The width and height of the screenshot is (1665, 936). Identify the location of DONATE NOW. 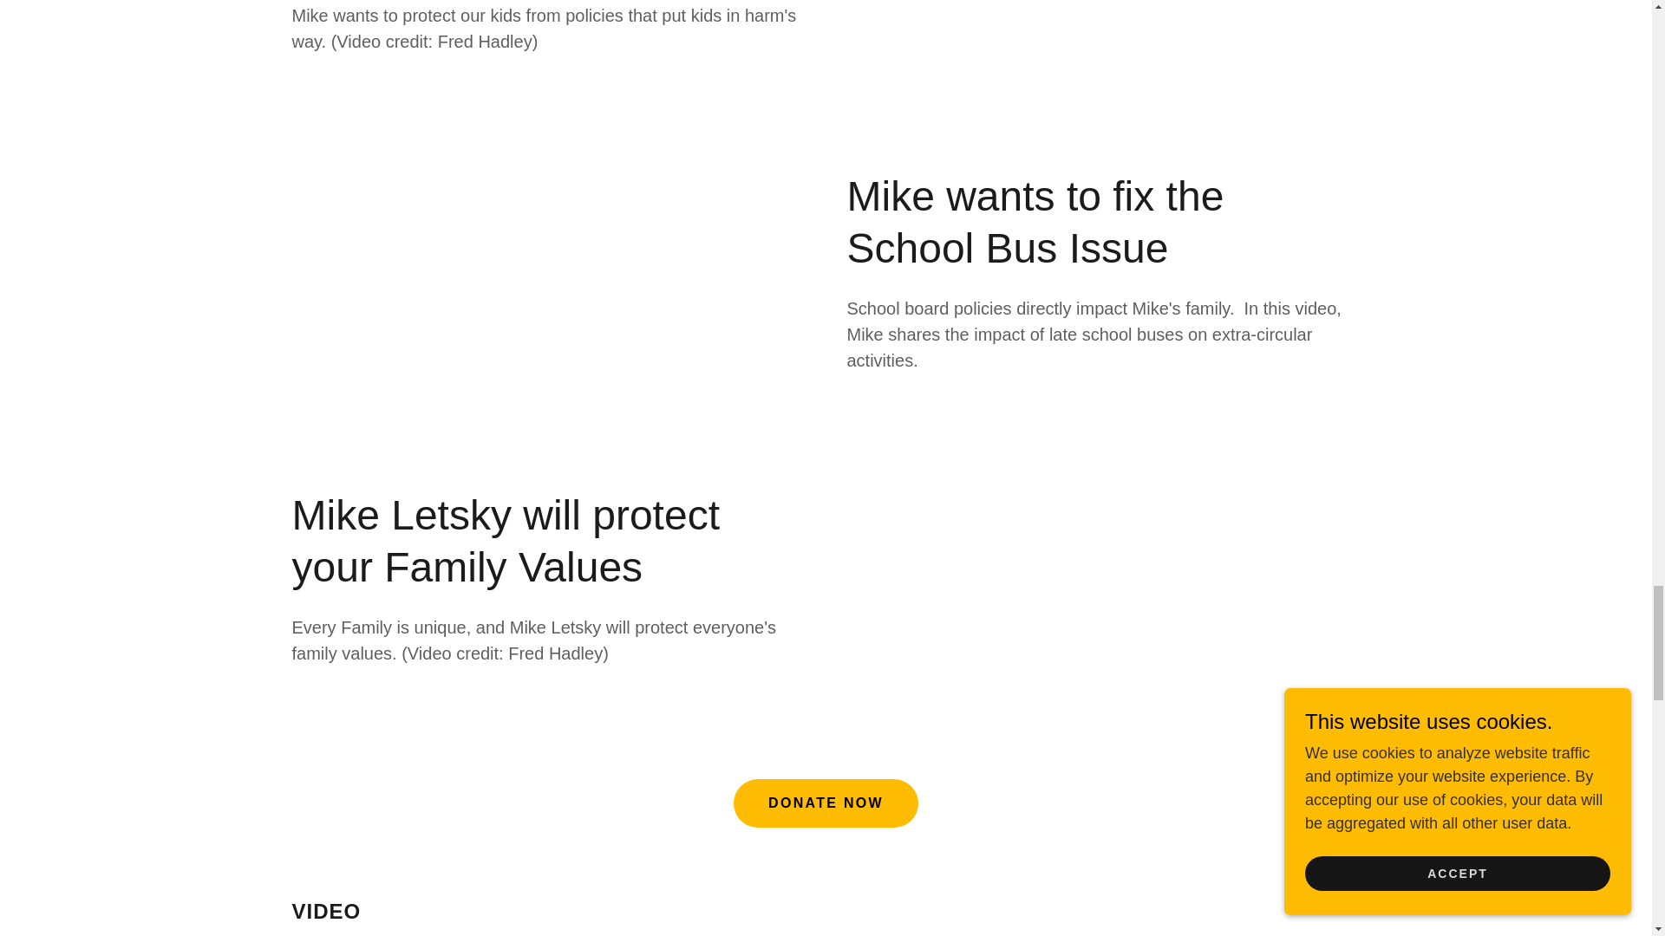
(826, 803).